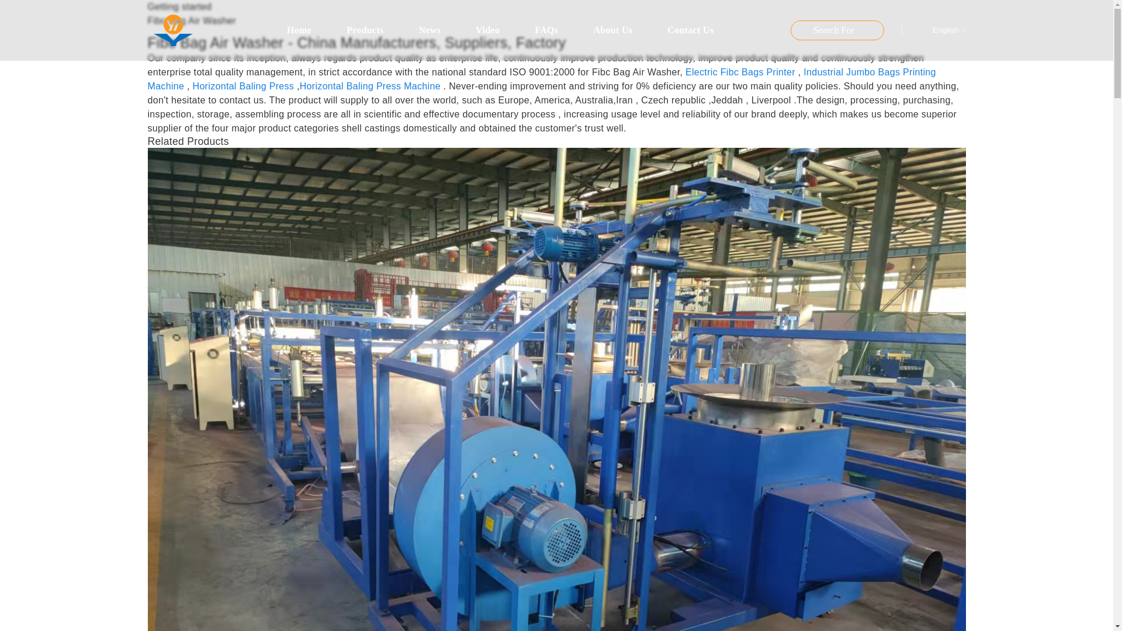 This screenshot has width=1122, height=631. I want to click on Video, so click(487, 30).